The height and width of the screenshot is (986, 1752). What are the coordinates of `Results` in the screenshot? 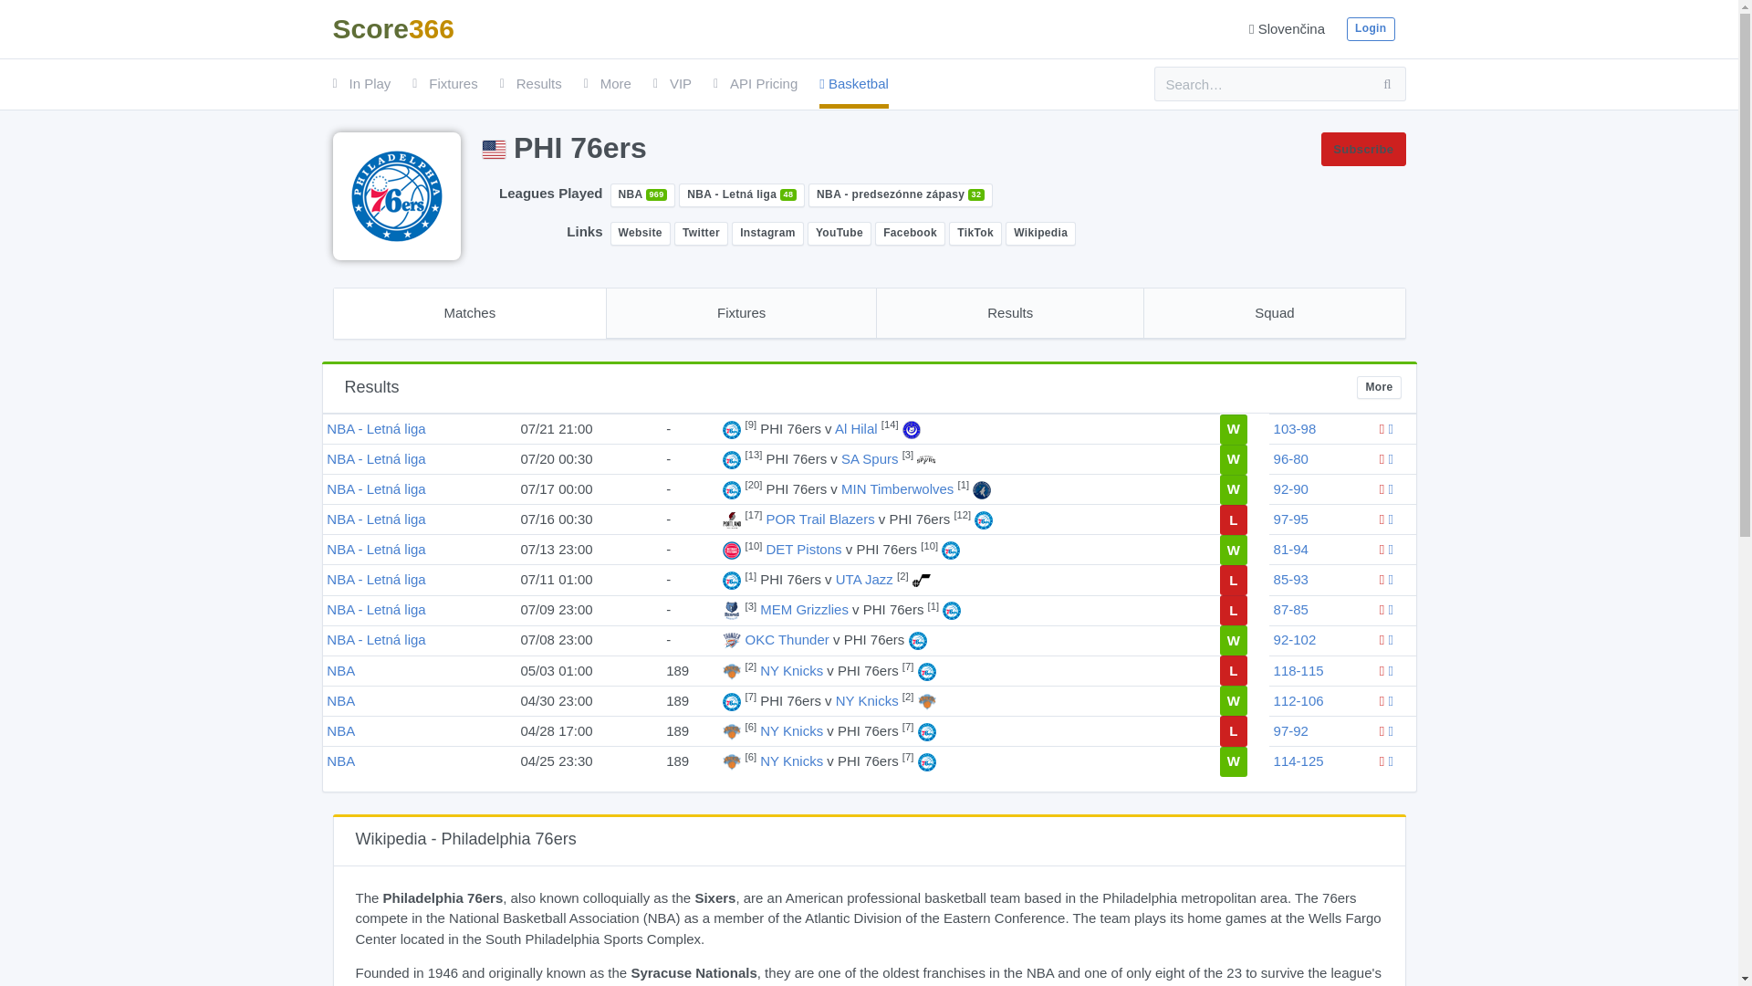 It's located at (531, 84).